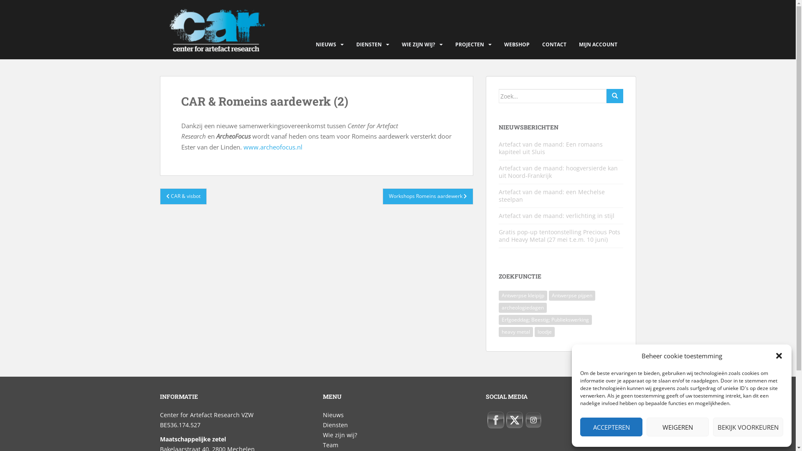  Describe the element at coordinates (470, 45) in the screenshot. I see `PROJECTEN` at that location.